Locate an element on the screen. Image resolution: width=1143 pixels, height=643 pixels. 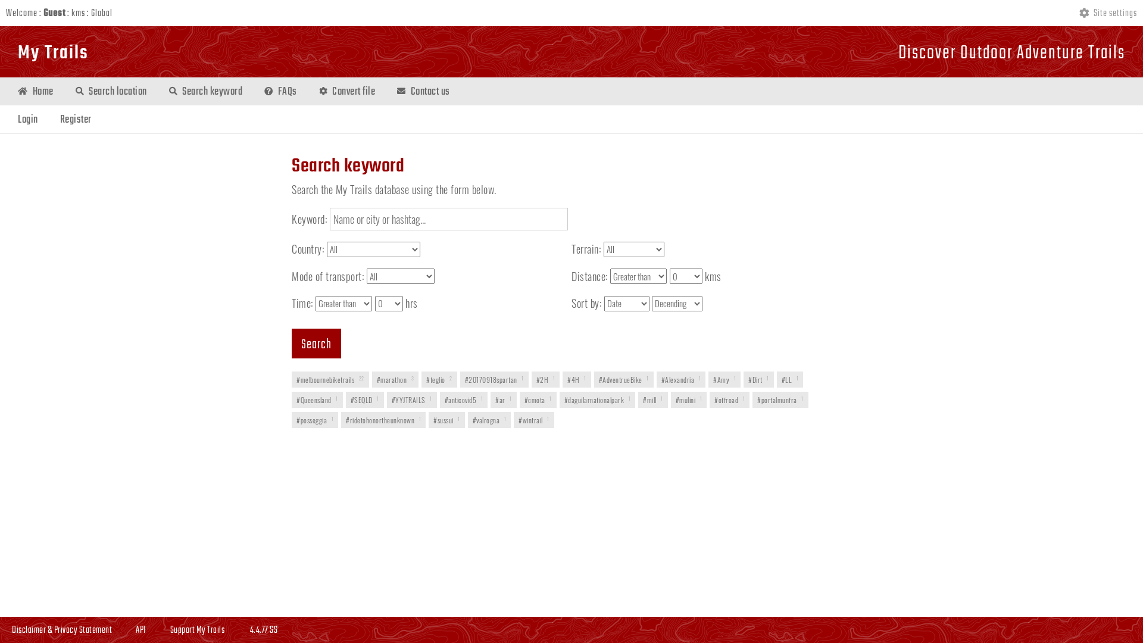
#20170918spartan 1 is located at coordinates (494, 379).